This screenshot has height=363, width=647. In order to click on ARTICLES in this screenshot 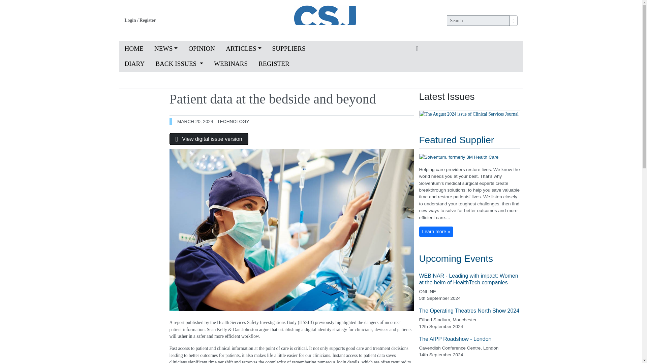, I will do `click(243, 49)`.